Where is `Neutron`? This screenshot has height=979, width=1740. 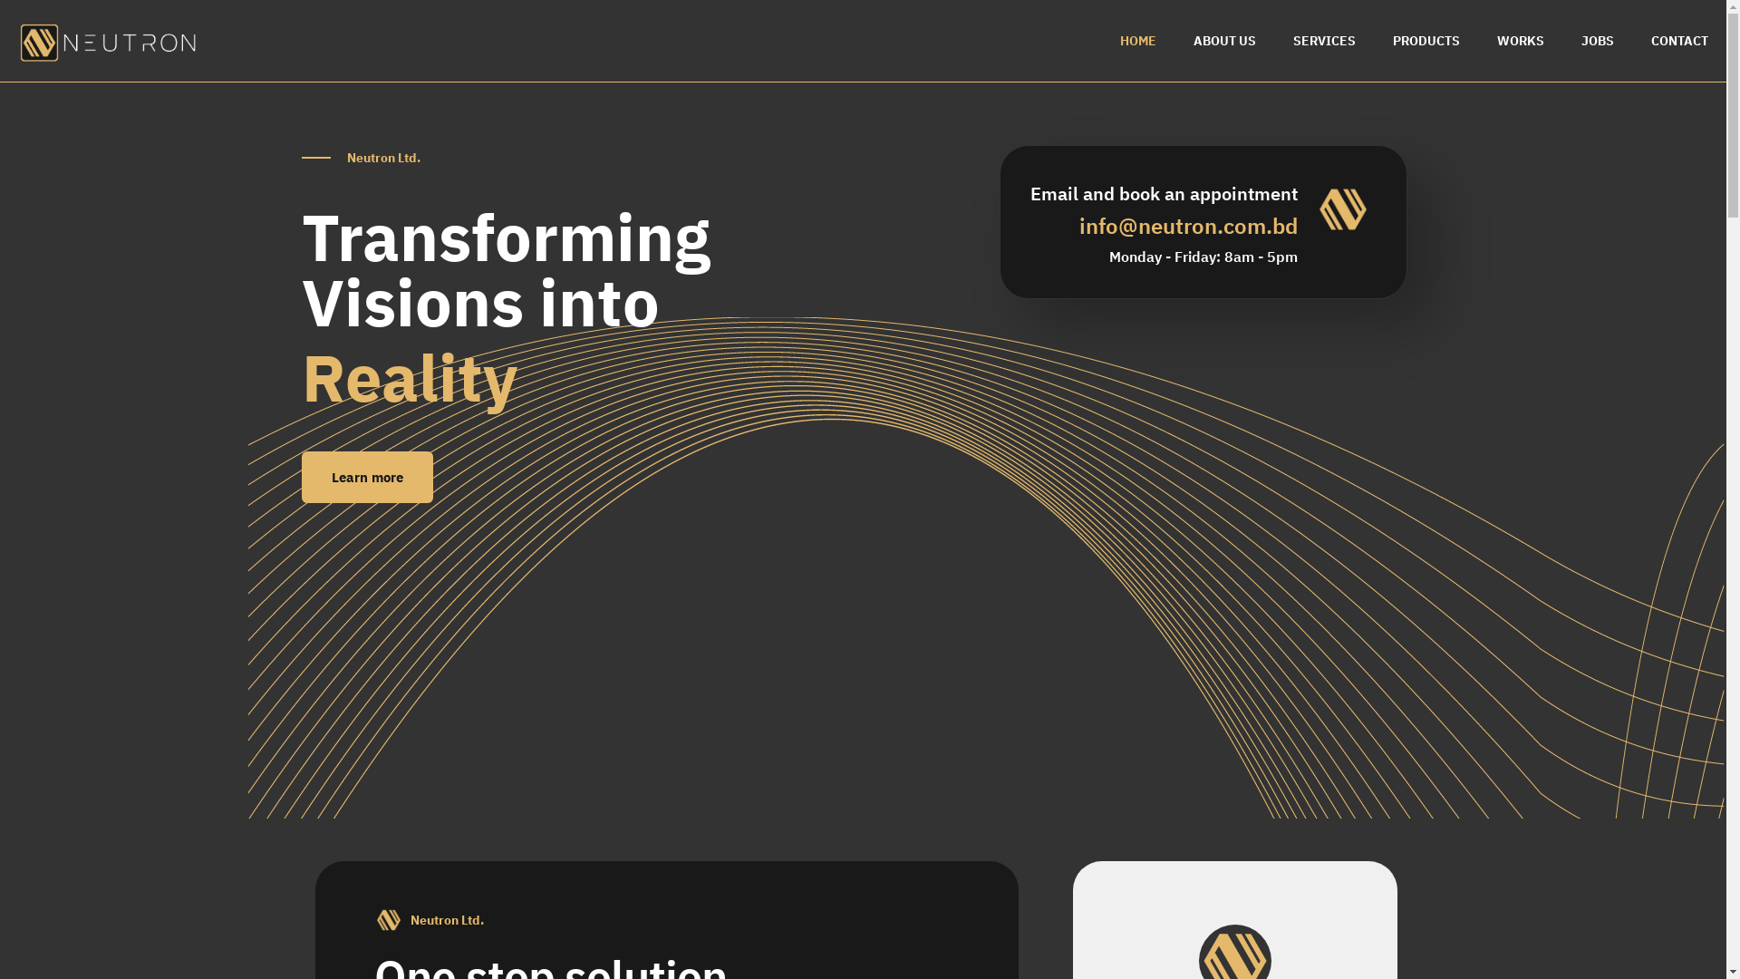 Neutron is located at coordinates (109, 41).